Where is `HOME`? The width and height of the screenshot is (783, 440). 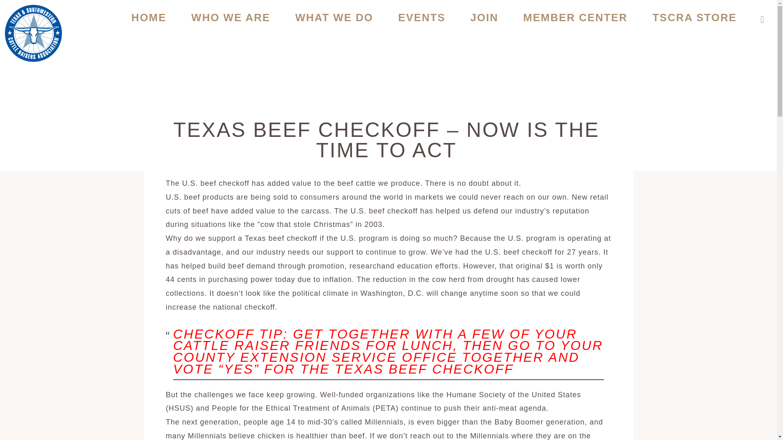
HOME is located at coordinates (148, 24).